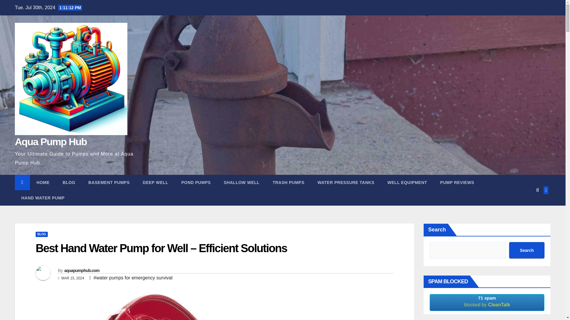 The width and height of the screenshot is (570, 320). I want to click on PUMP REVIEWS, so click(457, 182).